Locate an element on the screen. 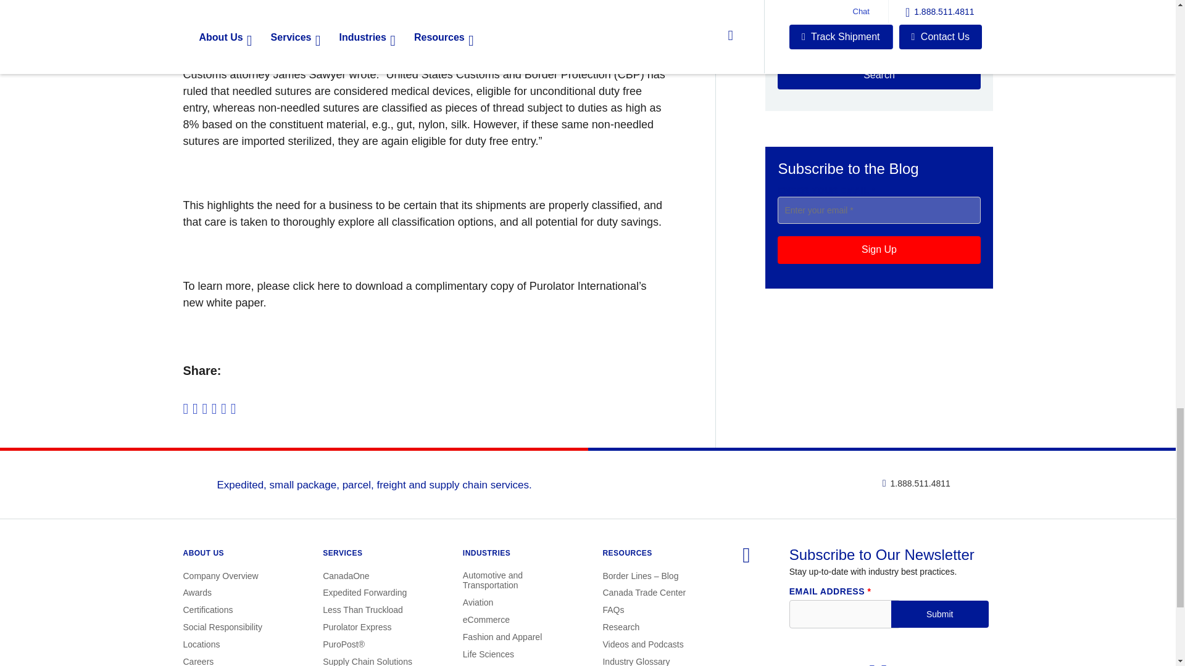  Search is located at coordinates (878, 75).